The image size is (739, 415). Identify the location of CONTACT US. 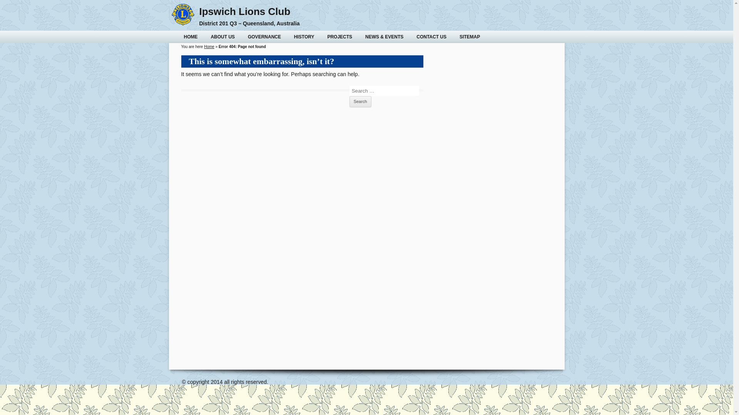
(431, 37).